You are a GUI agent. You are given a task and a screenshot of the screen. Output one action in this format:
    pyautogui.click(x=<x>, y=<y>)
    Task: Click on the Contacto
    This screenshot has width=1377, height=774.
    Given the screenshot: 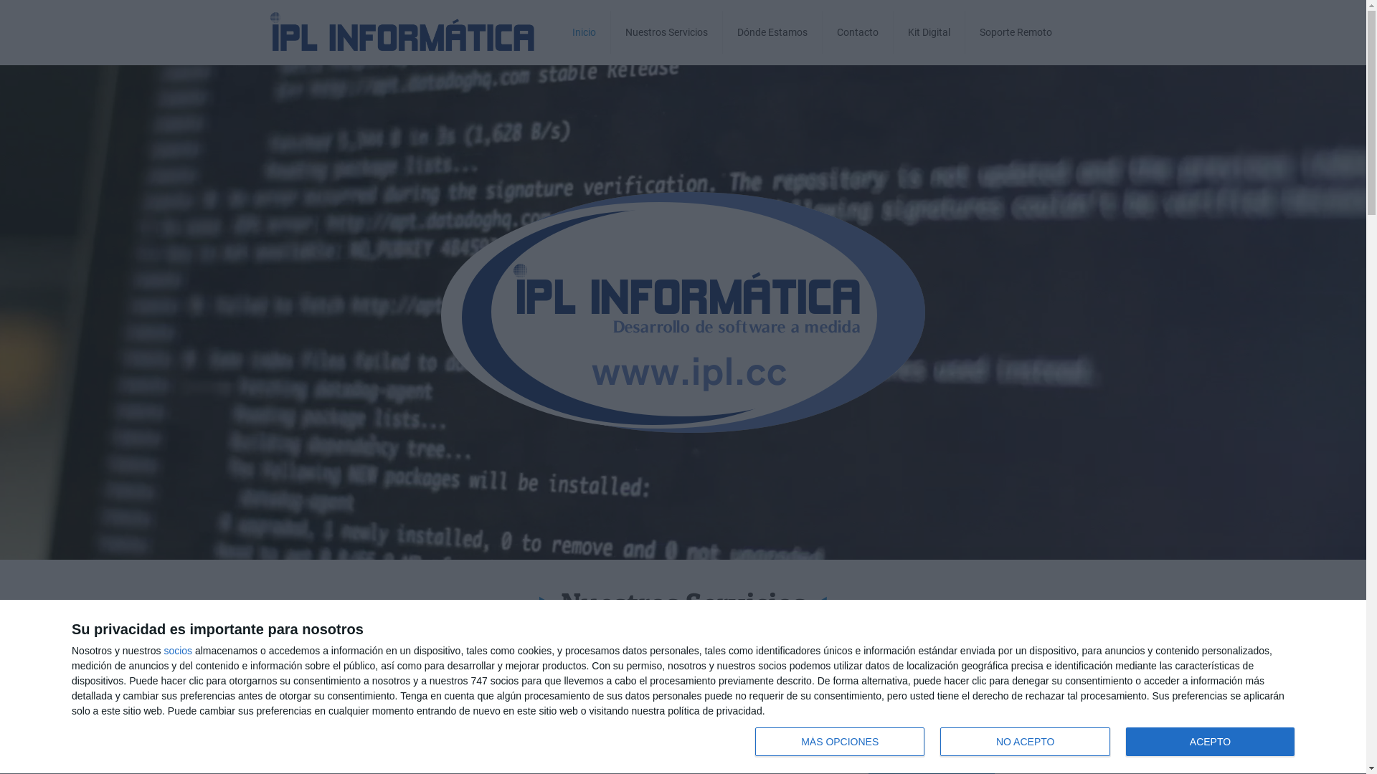 What is the action you would take?
    pyautogui.click(x=858, y=32)
    